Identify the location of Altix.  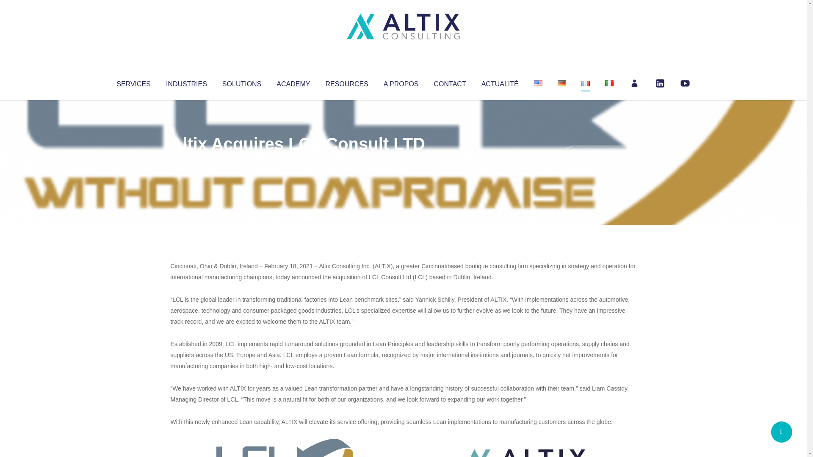
(186, 161).